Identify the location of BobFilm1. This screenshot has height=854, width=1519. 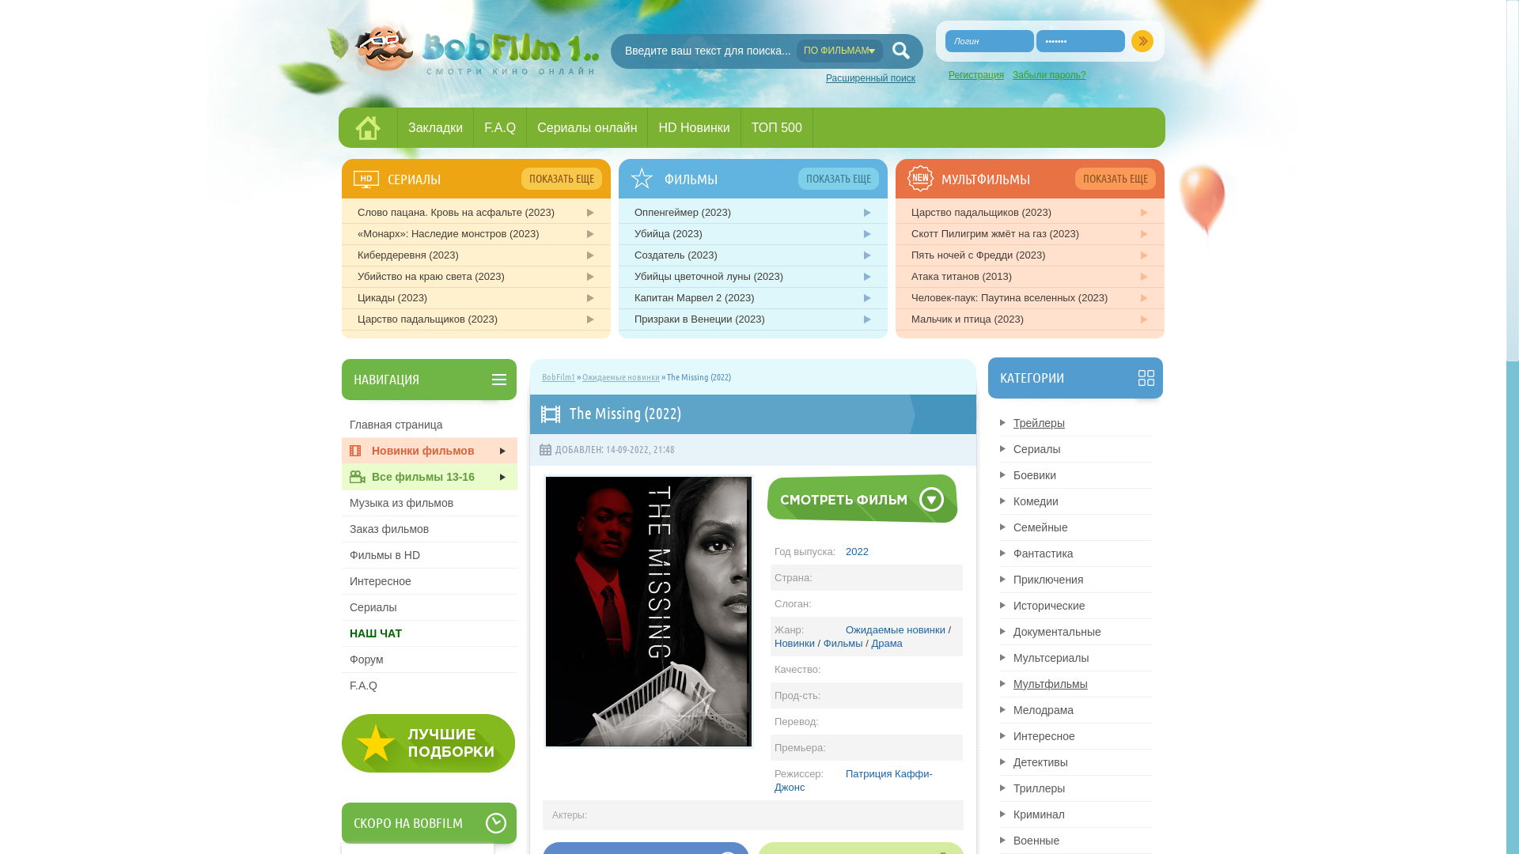
(559, 376).